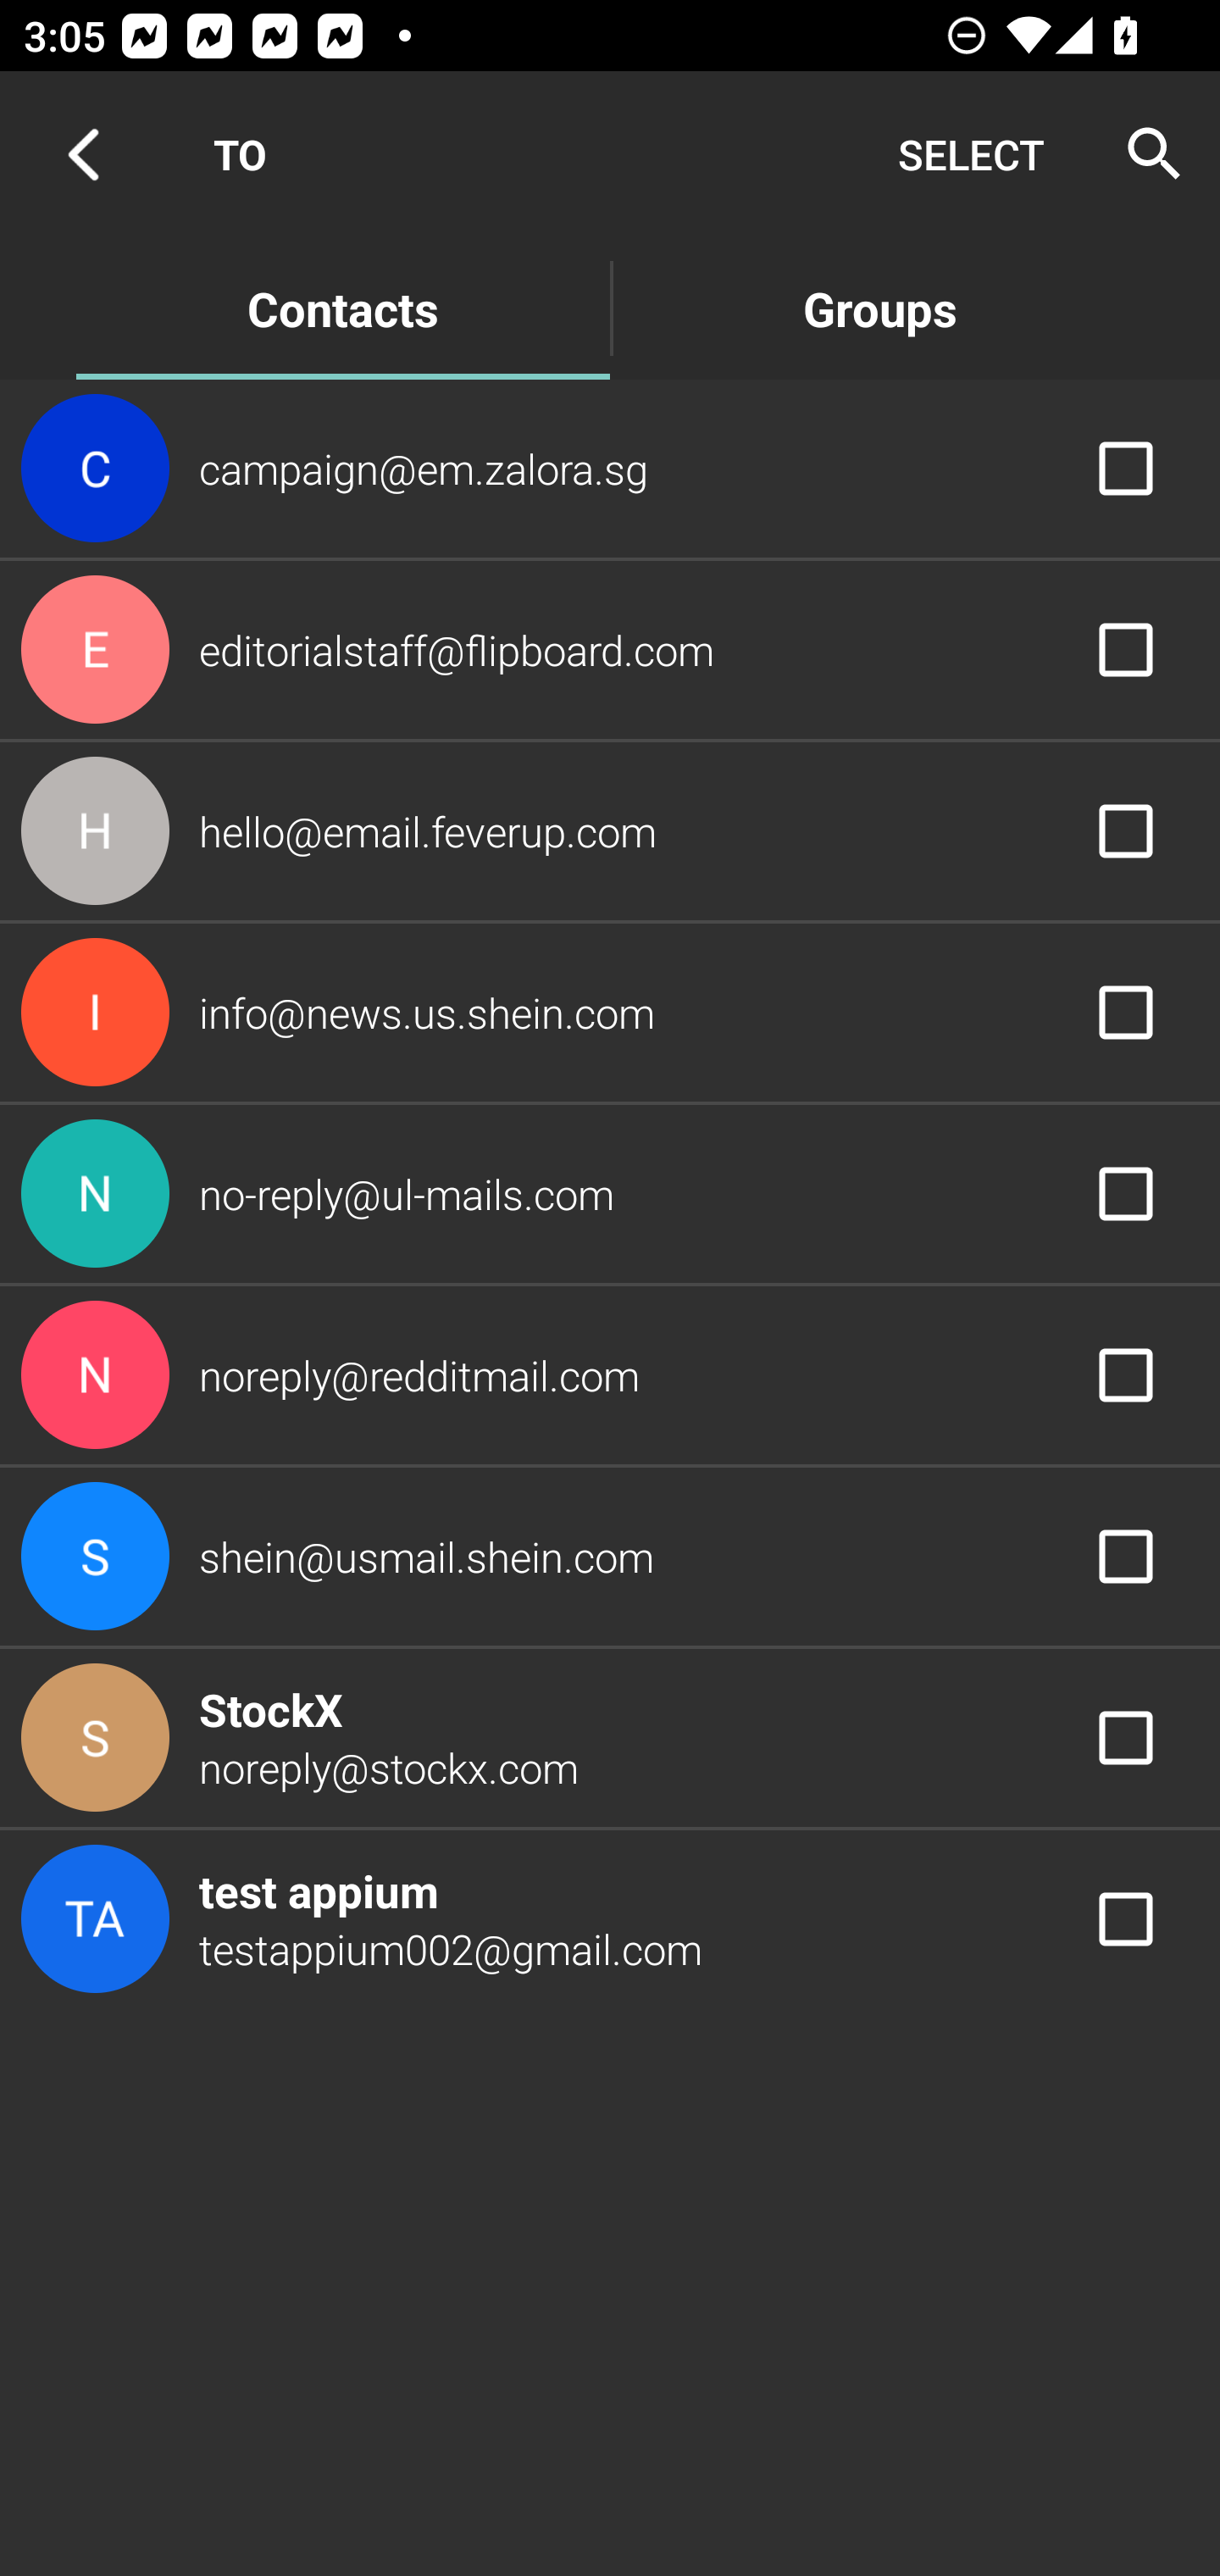 The height and width of the screenshot is (2576, 1220). Describe the element at coordinates (610, 830) in the screenshot. I see `hello@email.feverup.com` at that location.